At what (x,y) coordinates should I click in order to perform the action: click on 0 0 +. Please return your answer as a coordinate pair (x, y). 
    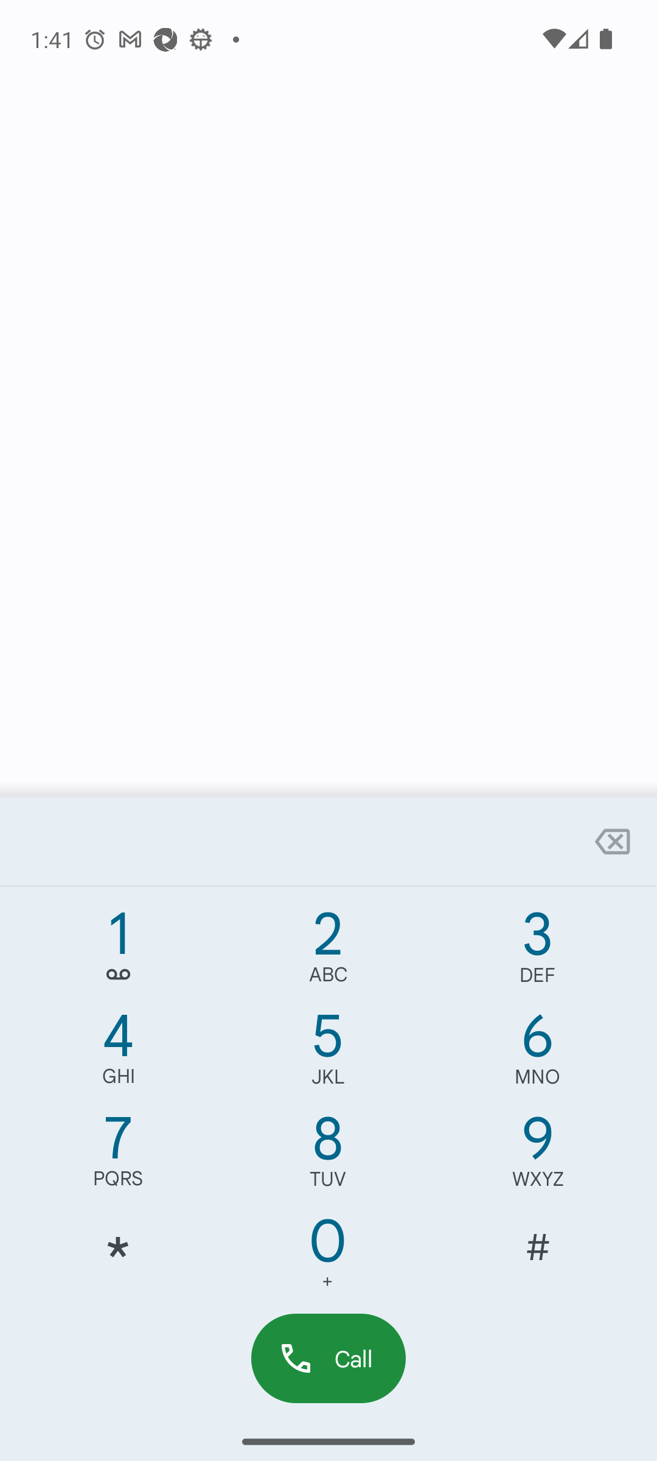
    Looking at the image, I should click on (328, 1258).